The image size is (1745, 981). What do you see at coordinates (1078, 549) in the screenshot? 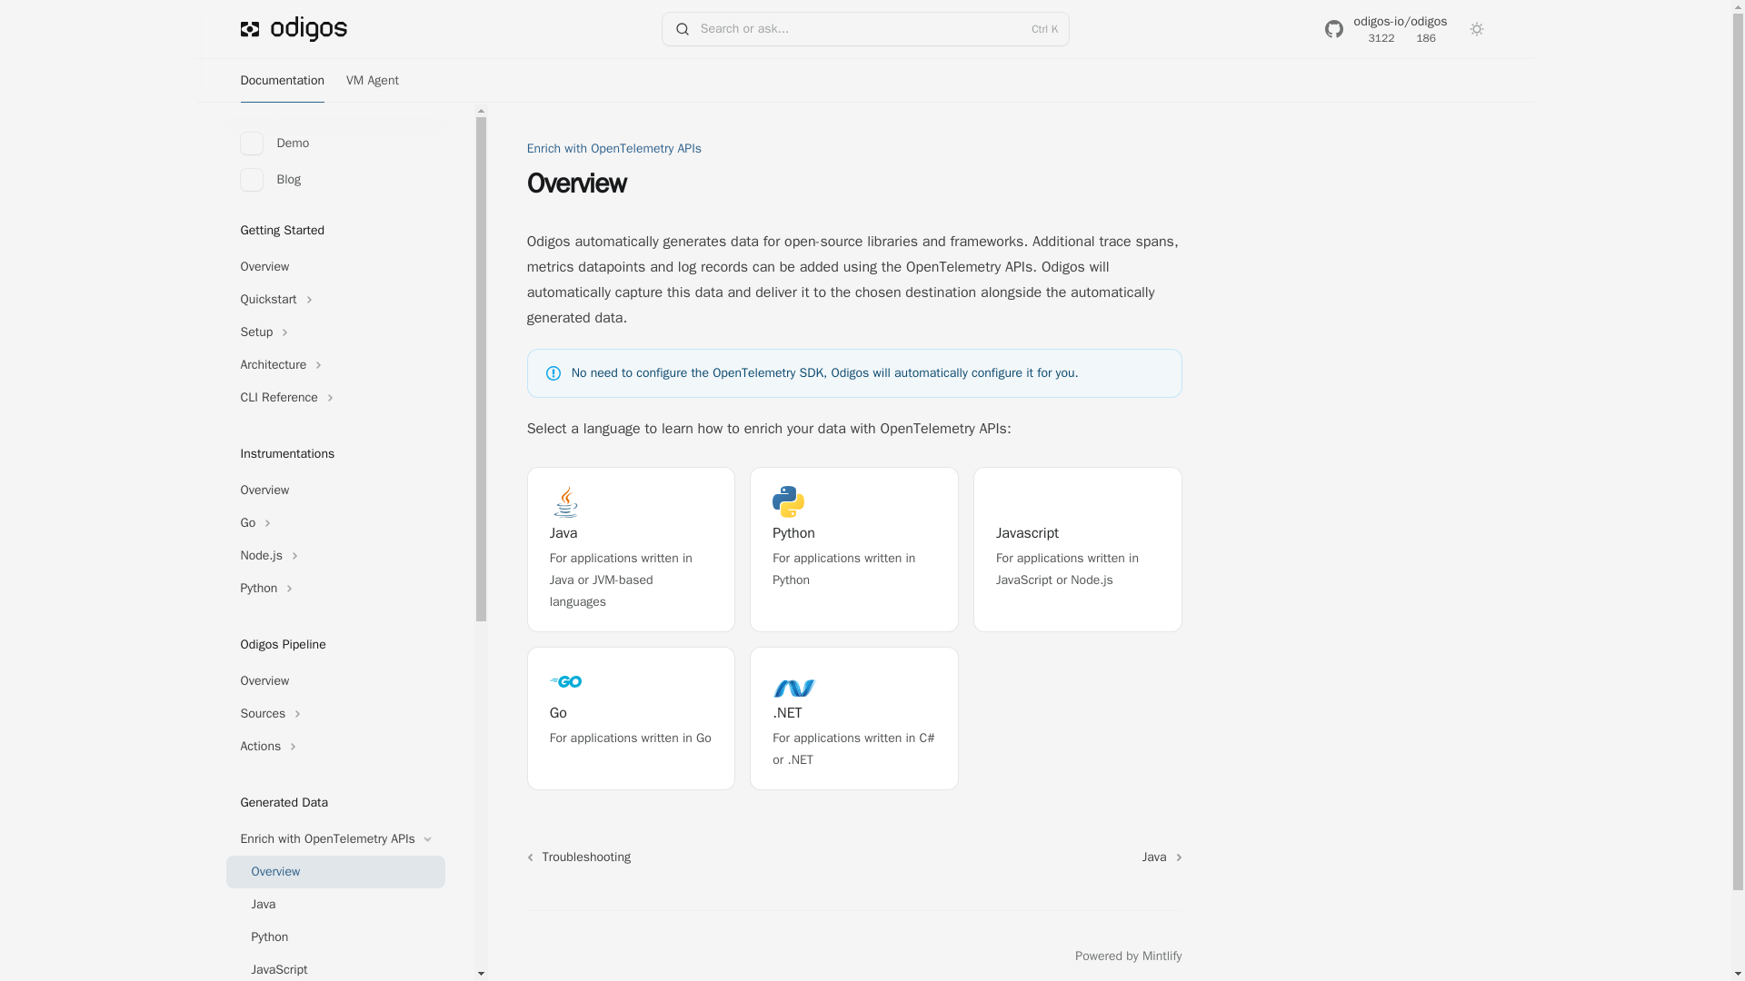
I see `Overview` at bounding box center [1078, 549].